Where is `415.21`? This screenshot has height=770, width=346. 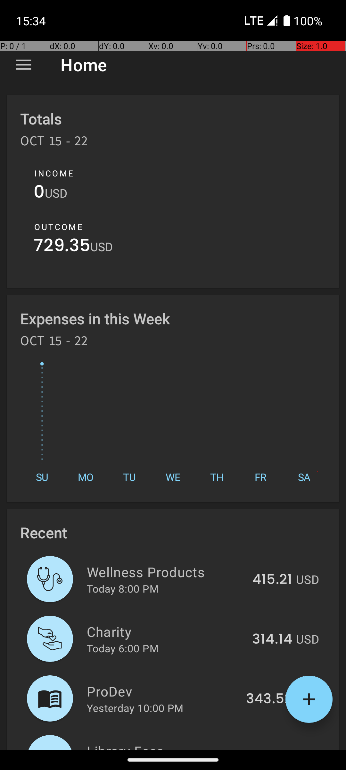
415.21 is located at coordinates (272, 580).